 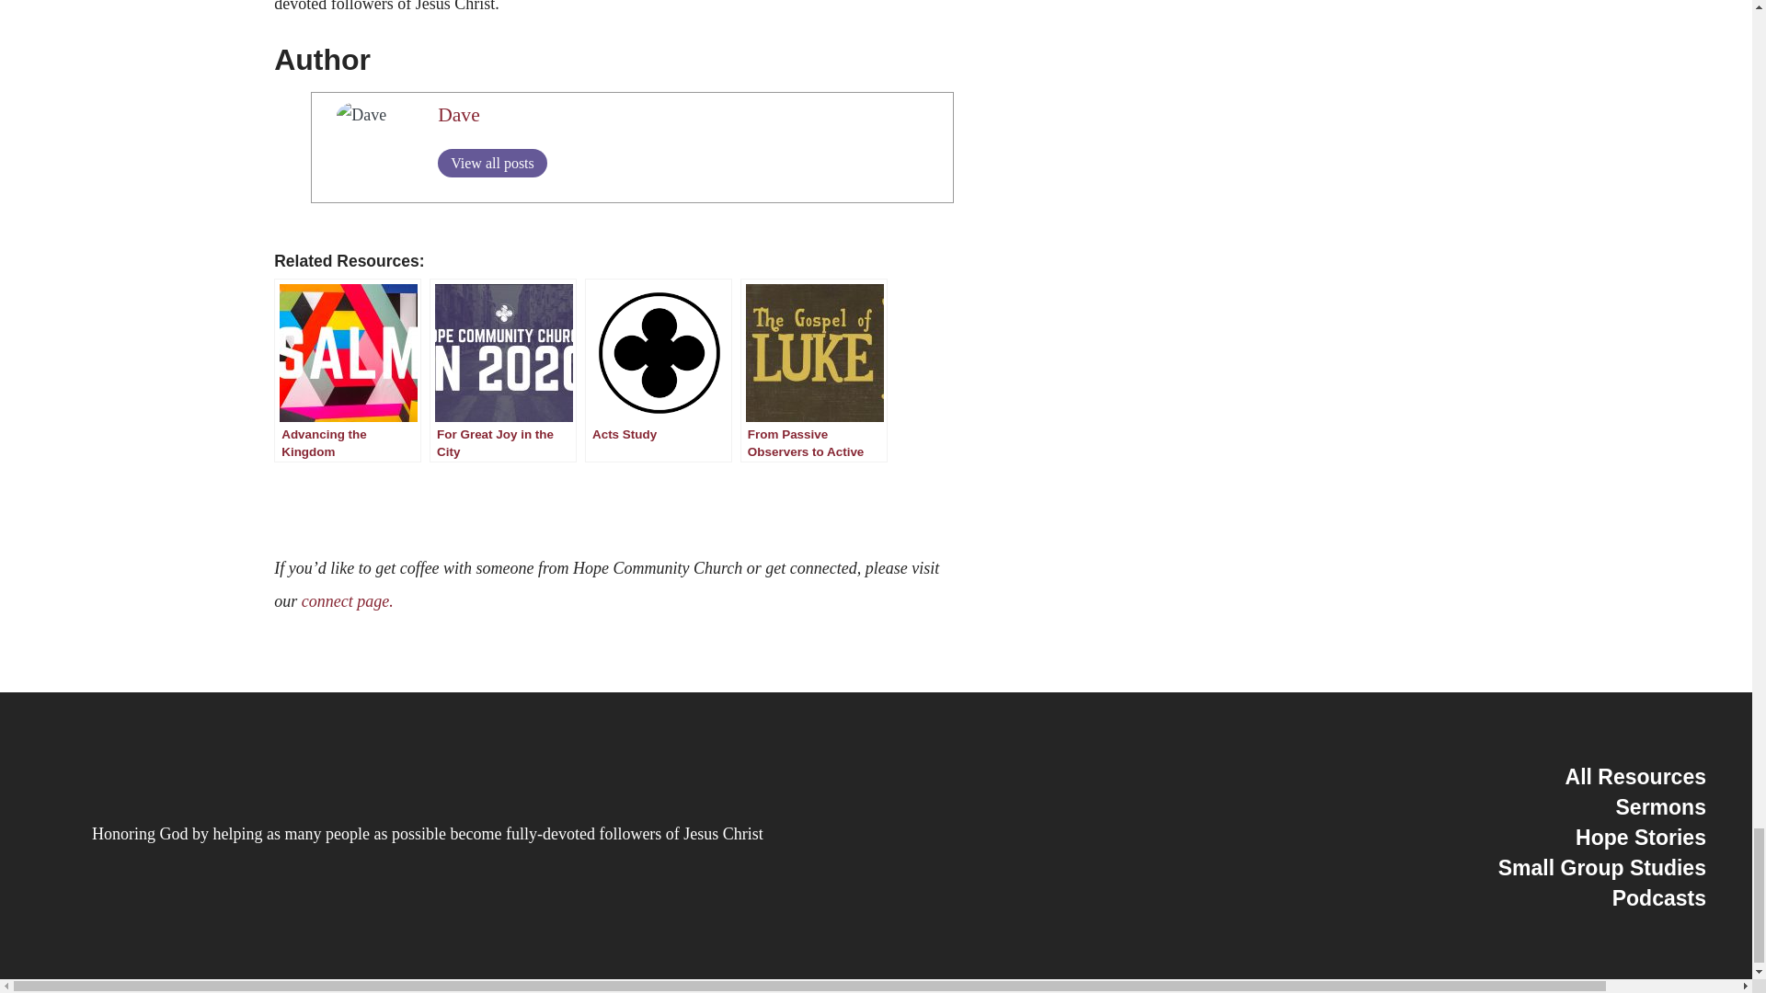 I want to click on All Resources, so click(x=1635, y=776).